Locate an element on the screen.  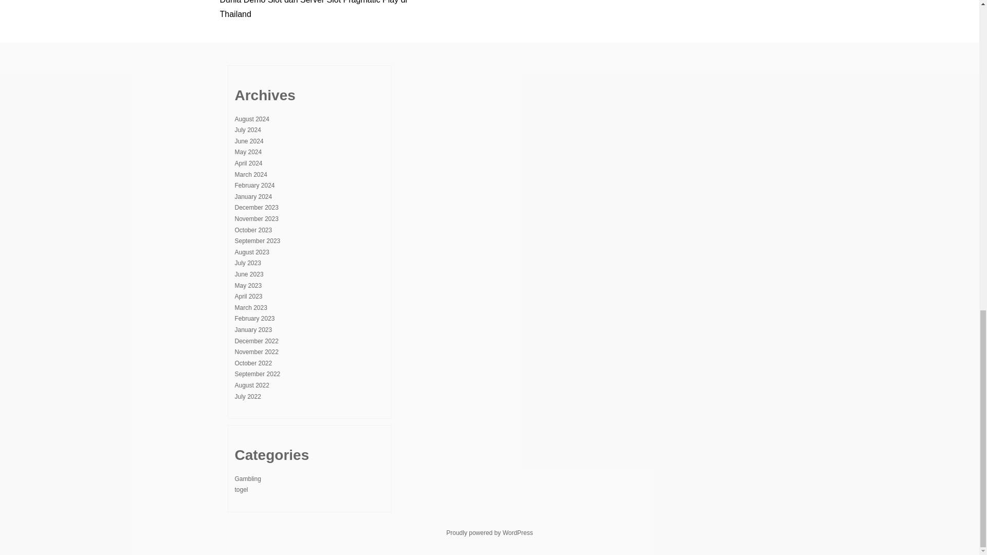
April 2024 is located at coordinates (248, 163).